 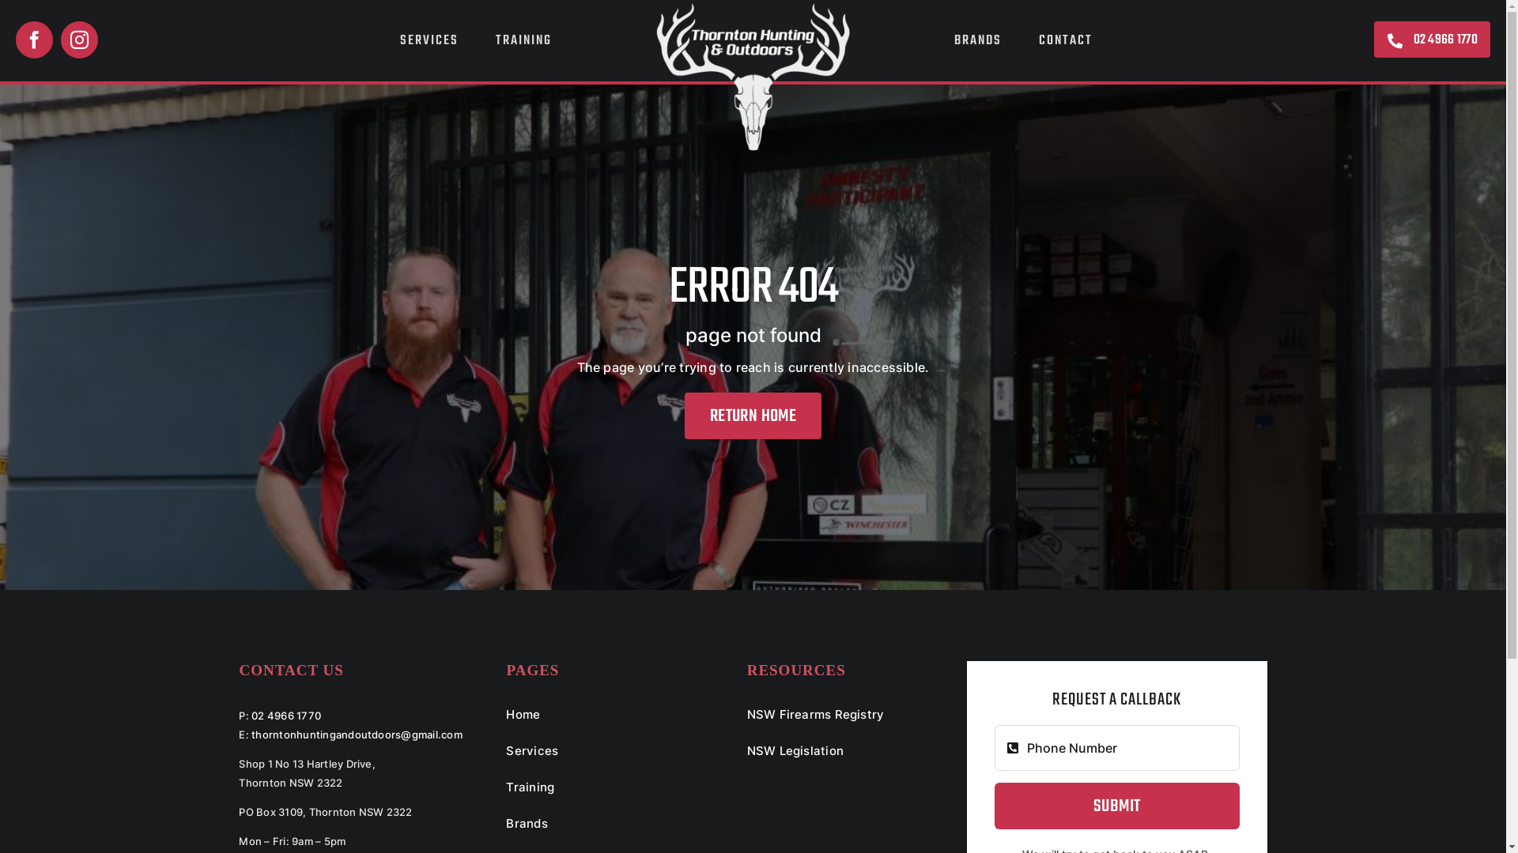 I want to click on NSW Legislation, so click(x=847, y=752).